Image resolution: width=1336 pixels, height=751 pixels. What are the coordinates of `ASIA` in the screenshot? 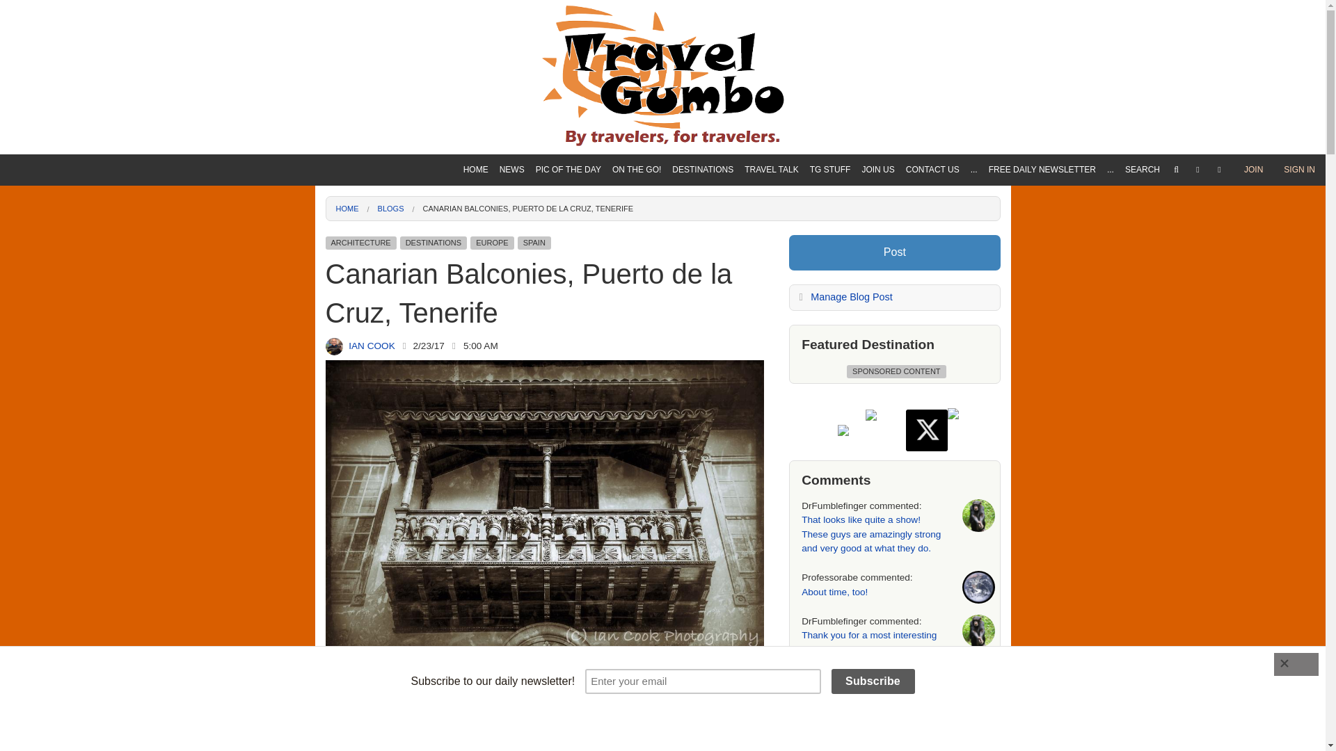 It's located at (703, 222).